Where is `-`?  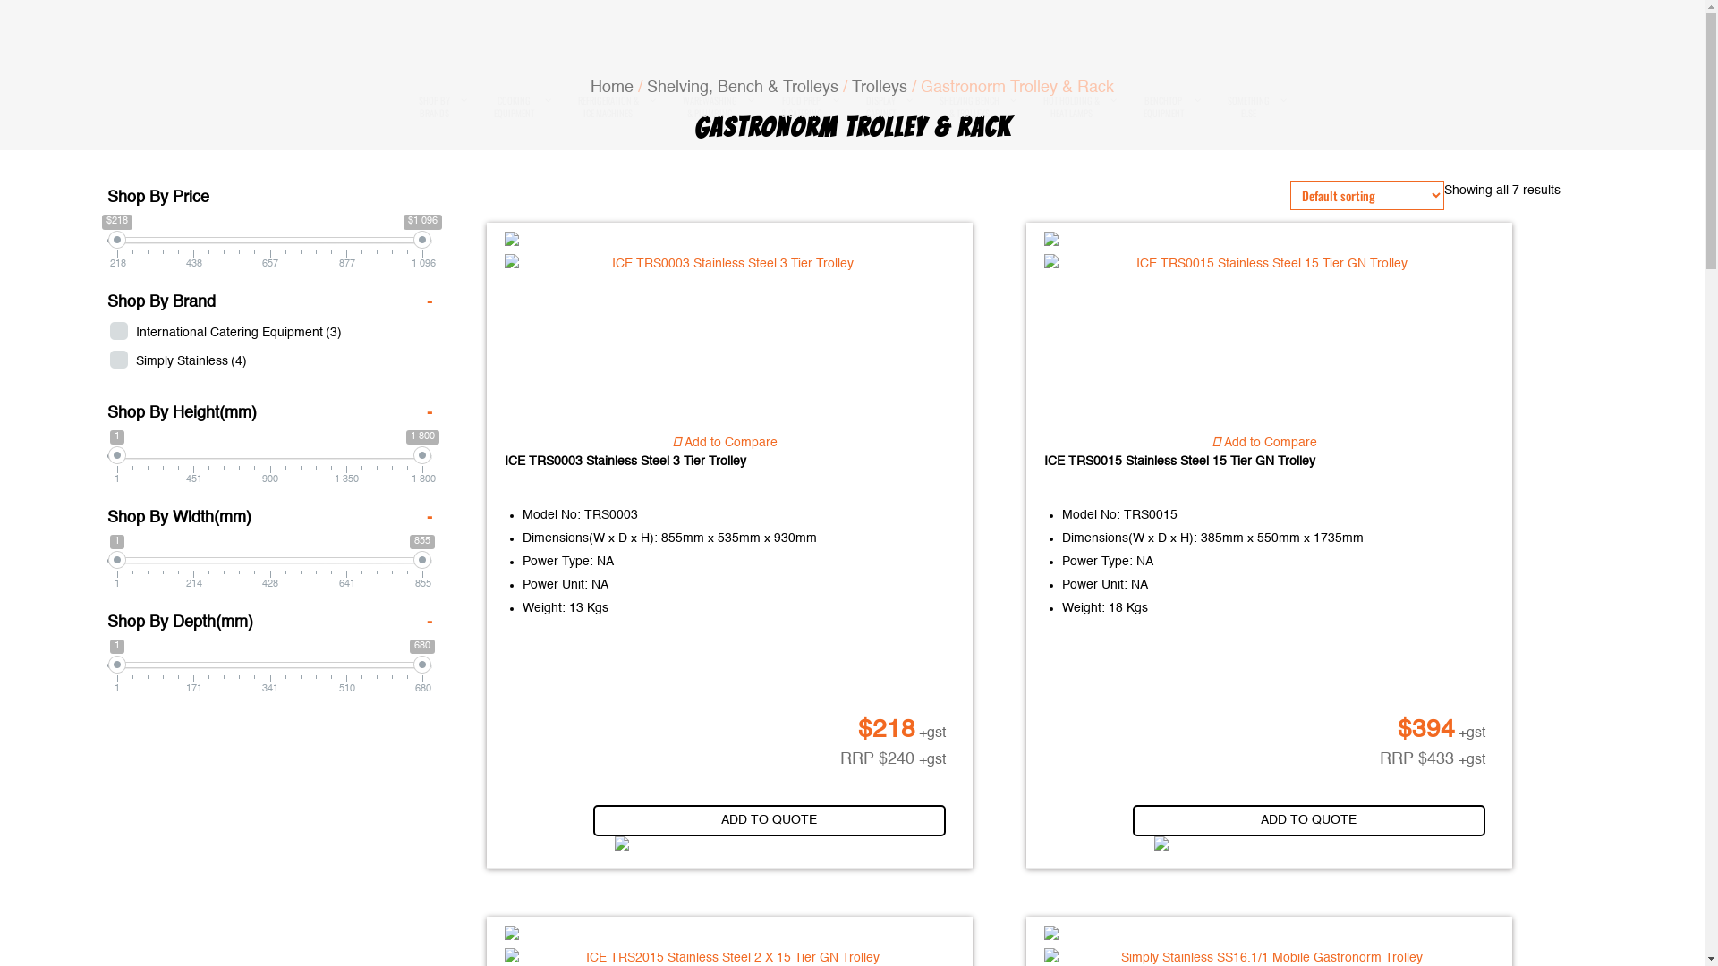
- is located at coordinates (429, 302).